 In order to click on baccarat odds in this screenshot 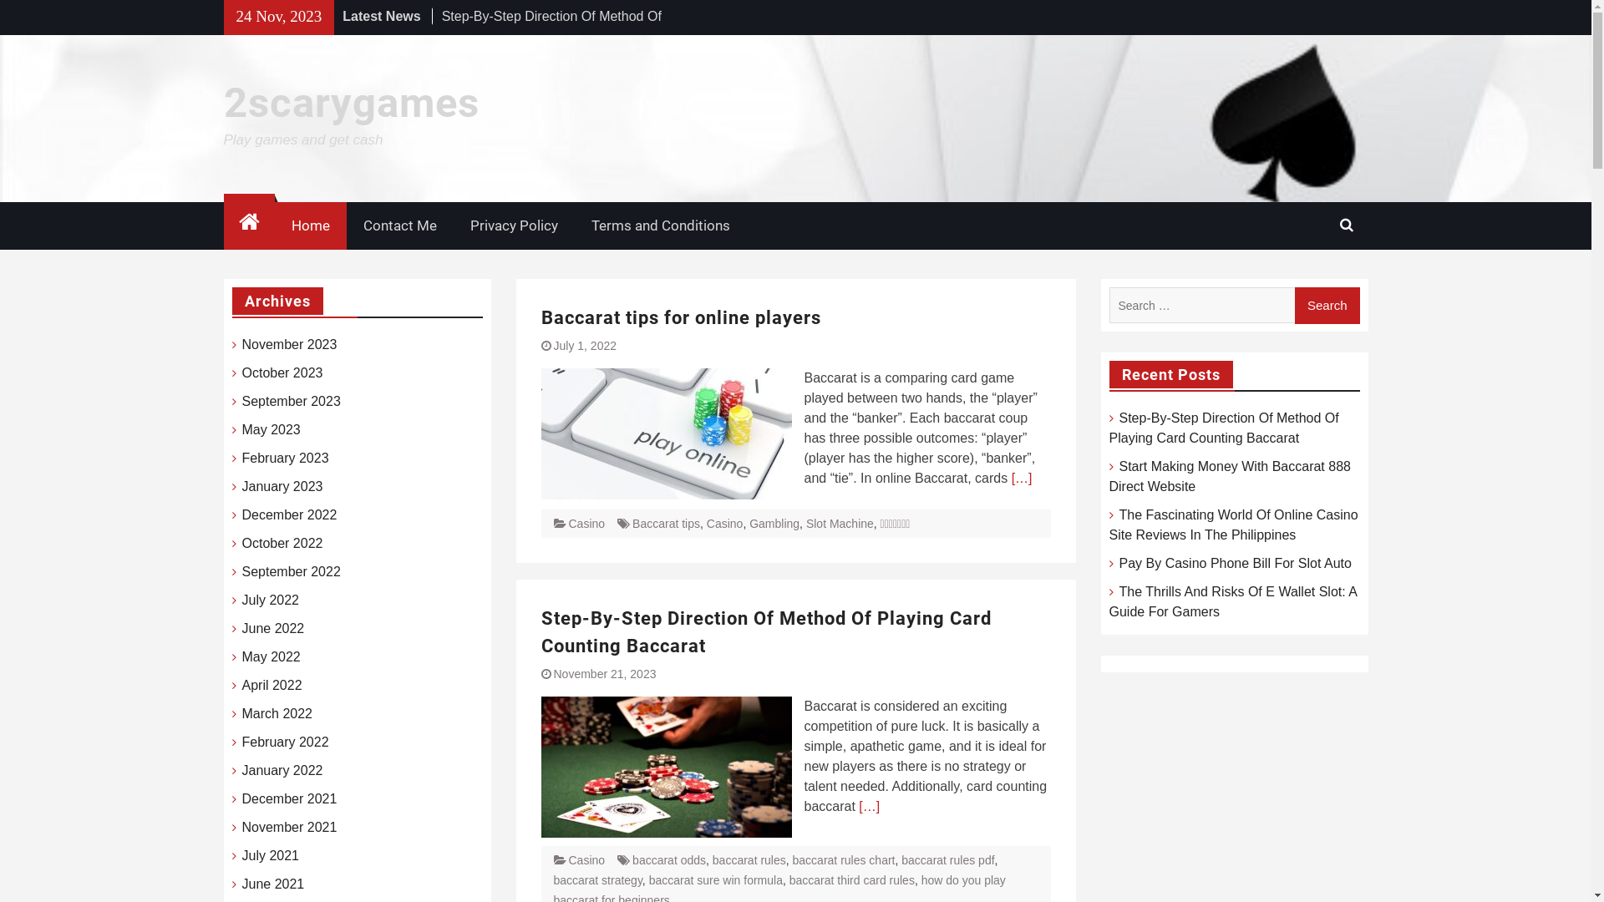, I will do `click(669, 860)`.